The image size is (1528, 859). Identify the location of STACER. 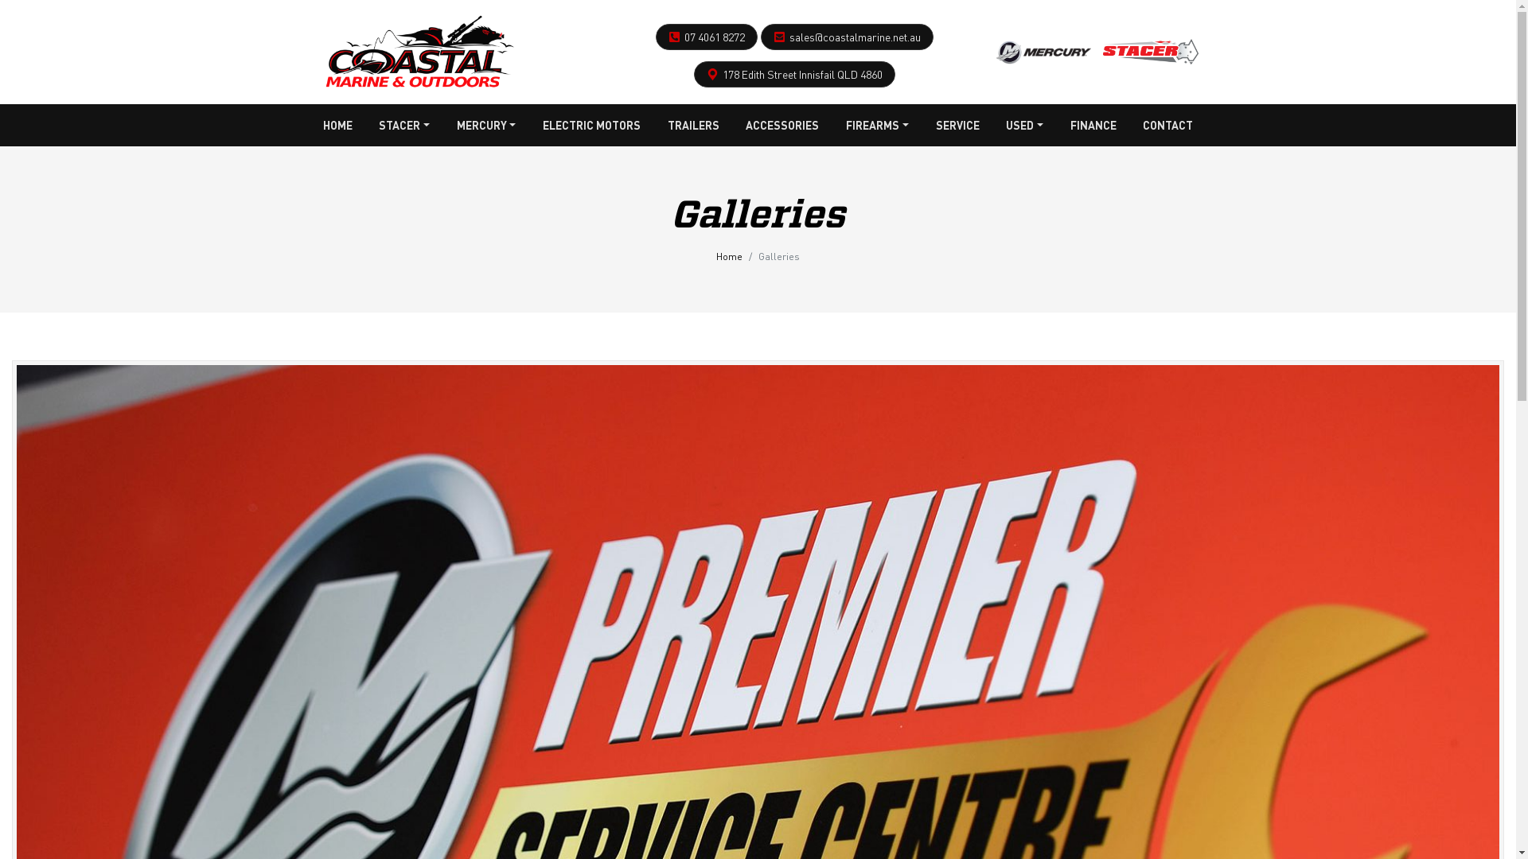
(404, 126).